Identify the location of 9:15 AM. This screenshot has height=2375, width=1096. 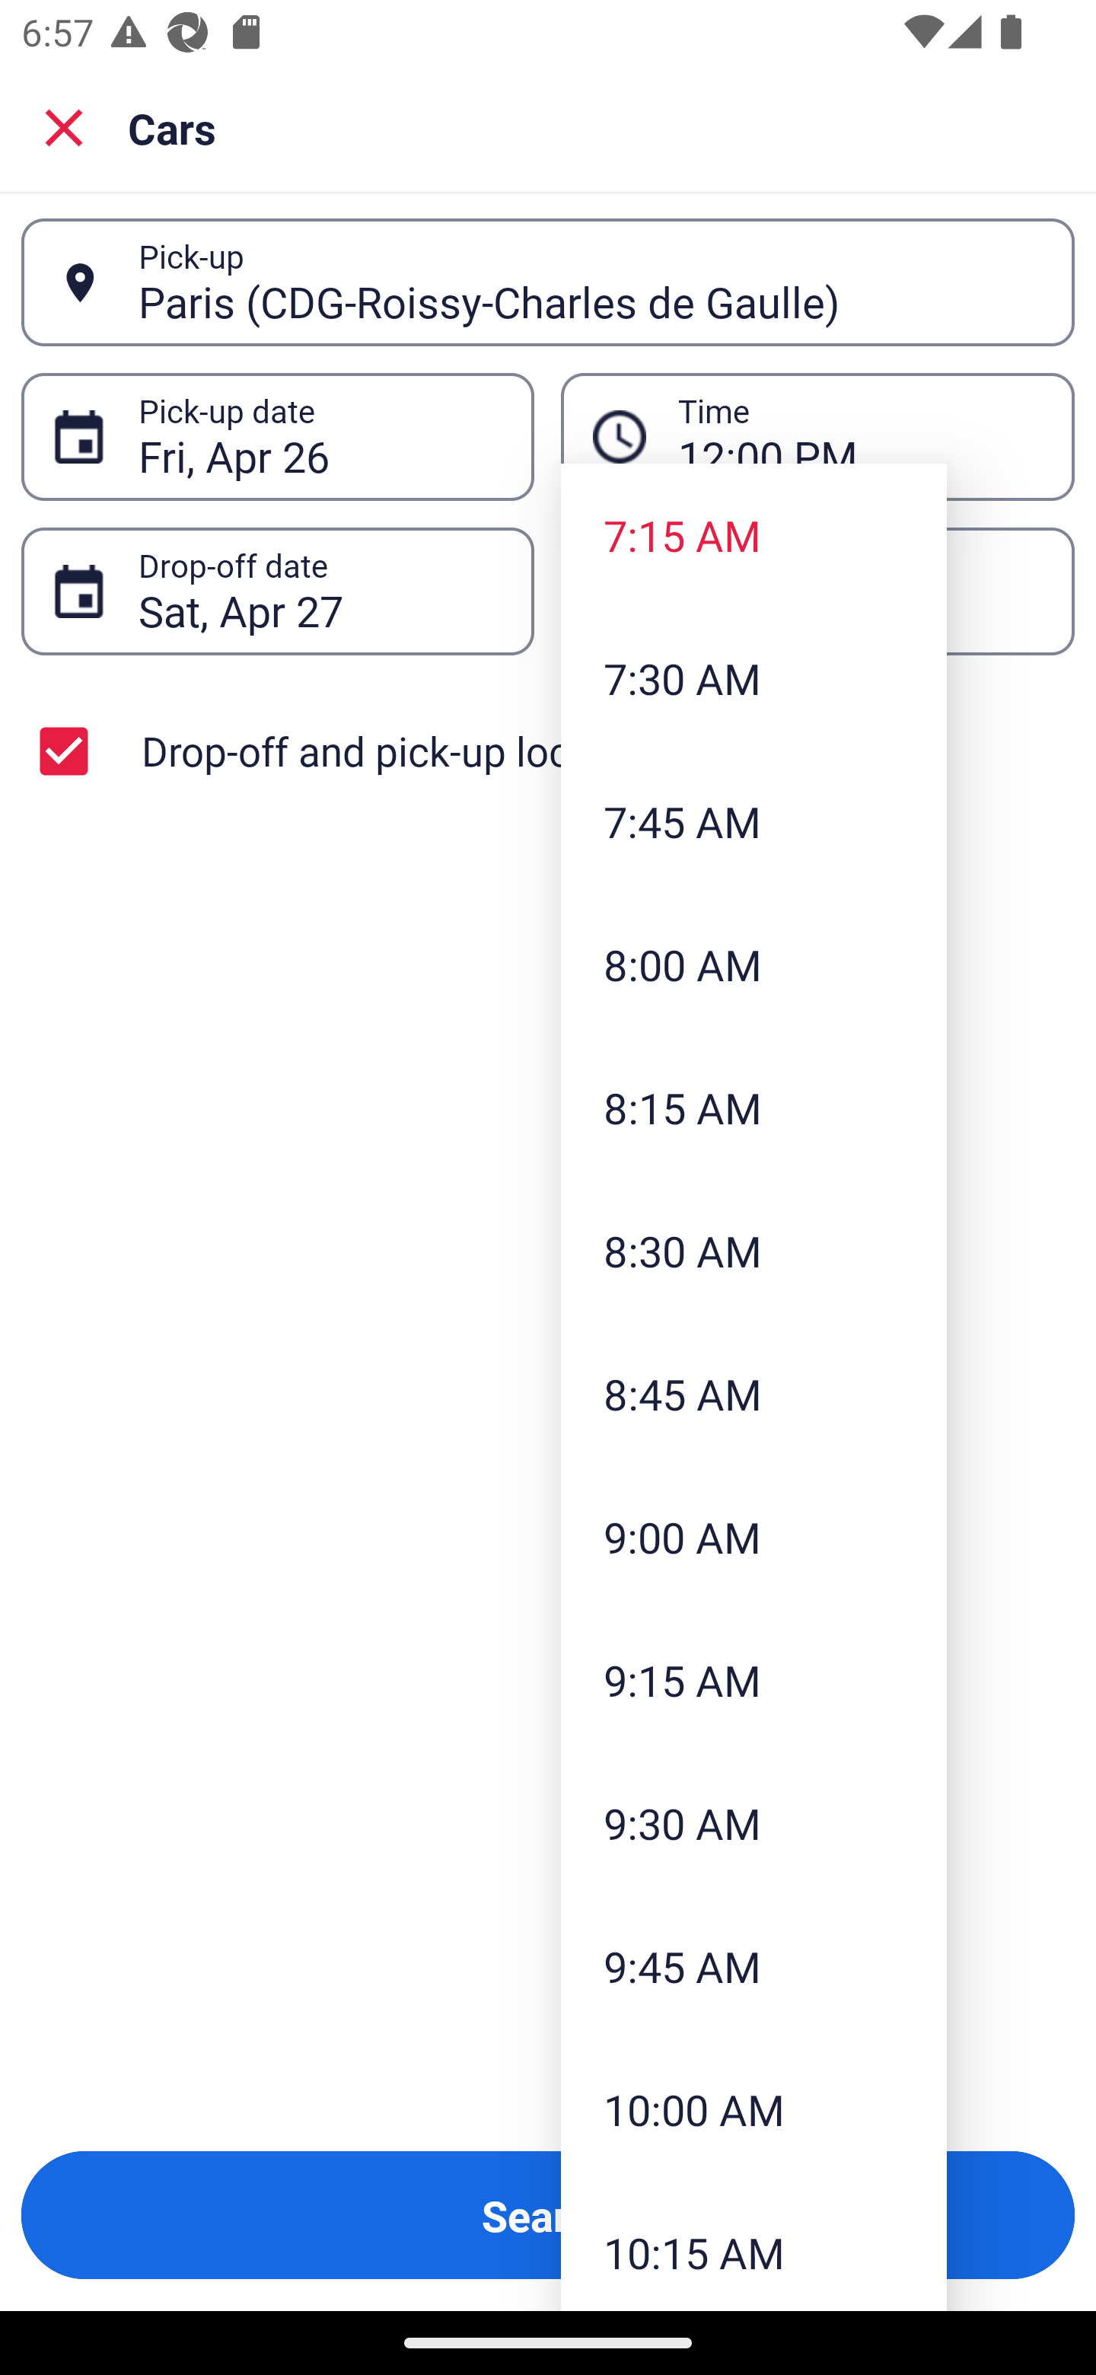
(753, 1680).